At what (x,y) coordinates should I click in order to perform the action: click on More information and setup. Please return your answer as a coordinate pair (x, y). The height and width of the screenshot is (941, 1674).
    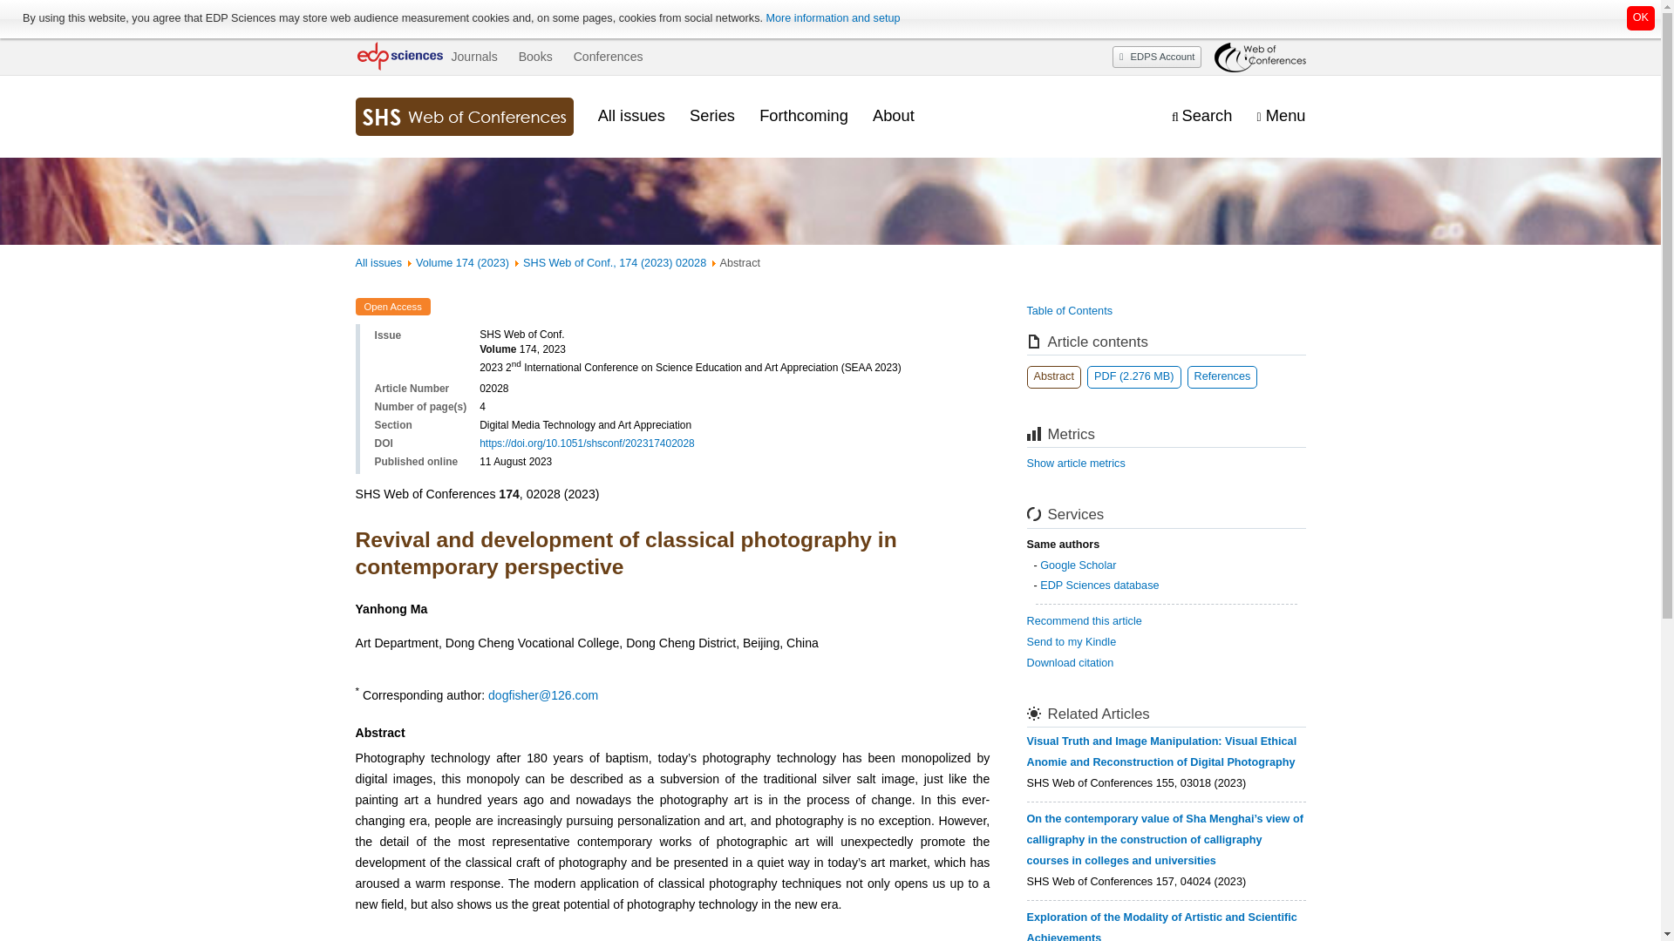
    Looking at the image, I should click on (832, 18).